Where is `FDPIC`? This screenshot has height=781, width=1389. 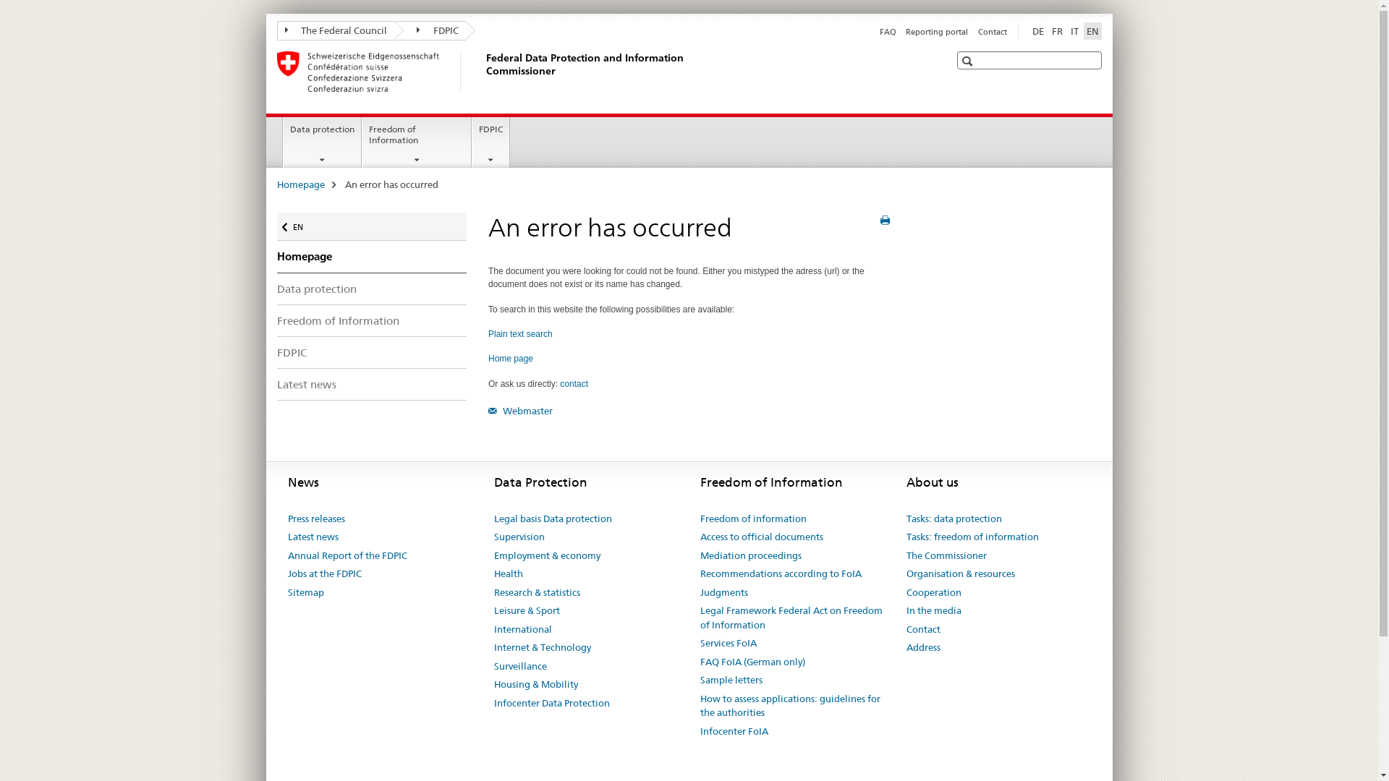 FDPIC is located at coordinates (430, 30).